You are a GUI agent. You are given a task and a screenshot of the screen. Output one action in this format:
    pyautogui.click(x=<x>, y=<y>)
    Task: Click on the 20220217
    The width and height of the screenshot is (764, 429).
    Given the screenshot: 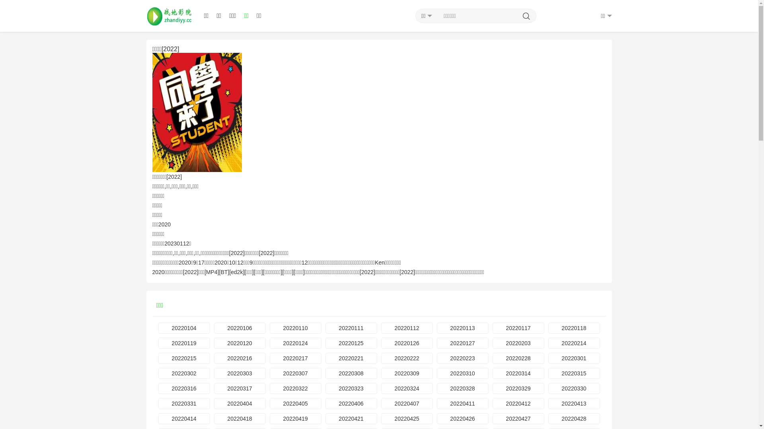 What is the action you would take?
    pyautogui.click(x=296, y=358)
    